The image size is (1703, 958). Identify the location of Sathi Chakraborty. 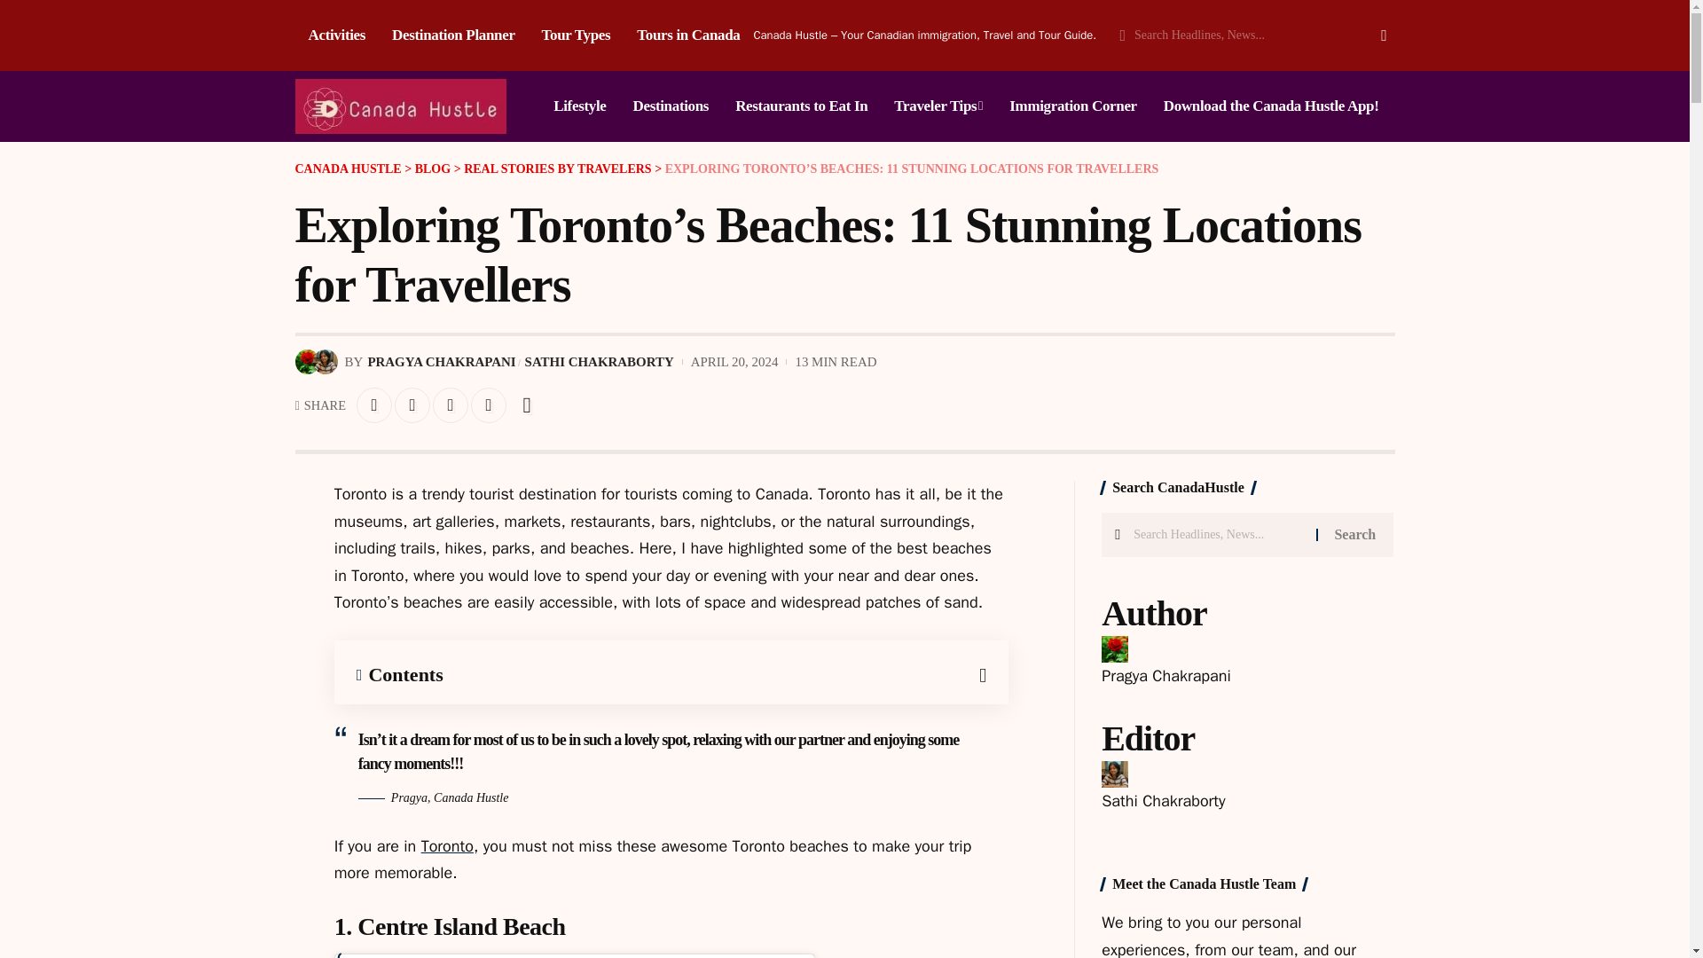
(1163, 800).